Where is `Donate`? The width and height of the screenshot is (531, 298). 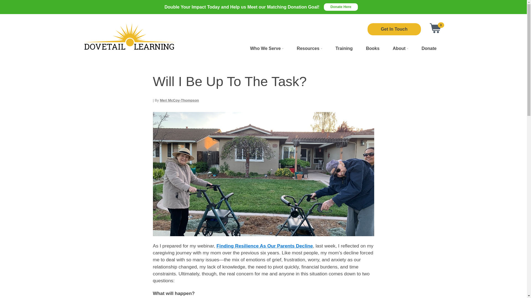
Donate is located at coordinates (429, 48).